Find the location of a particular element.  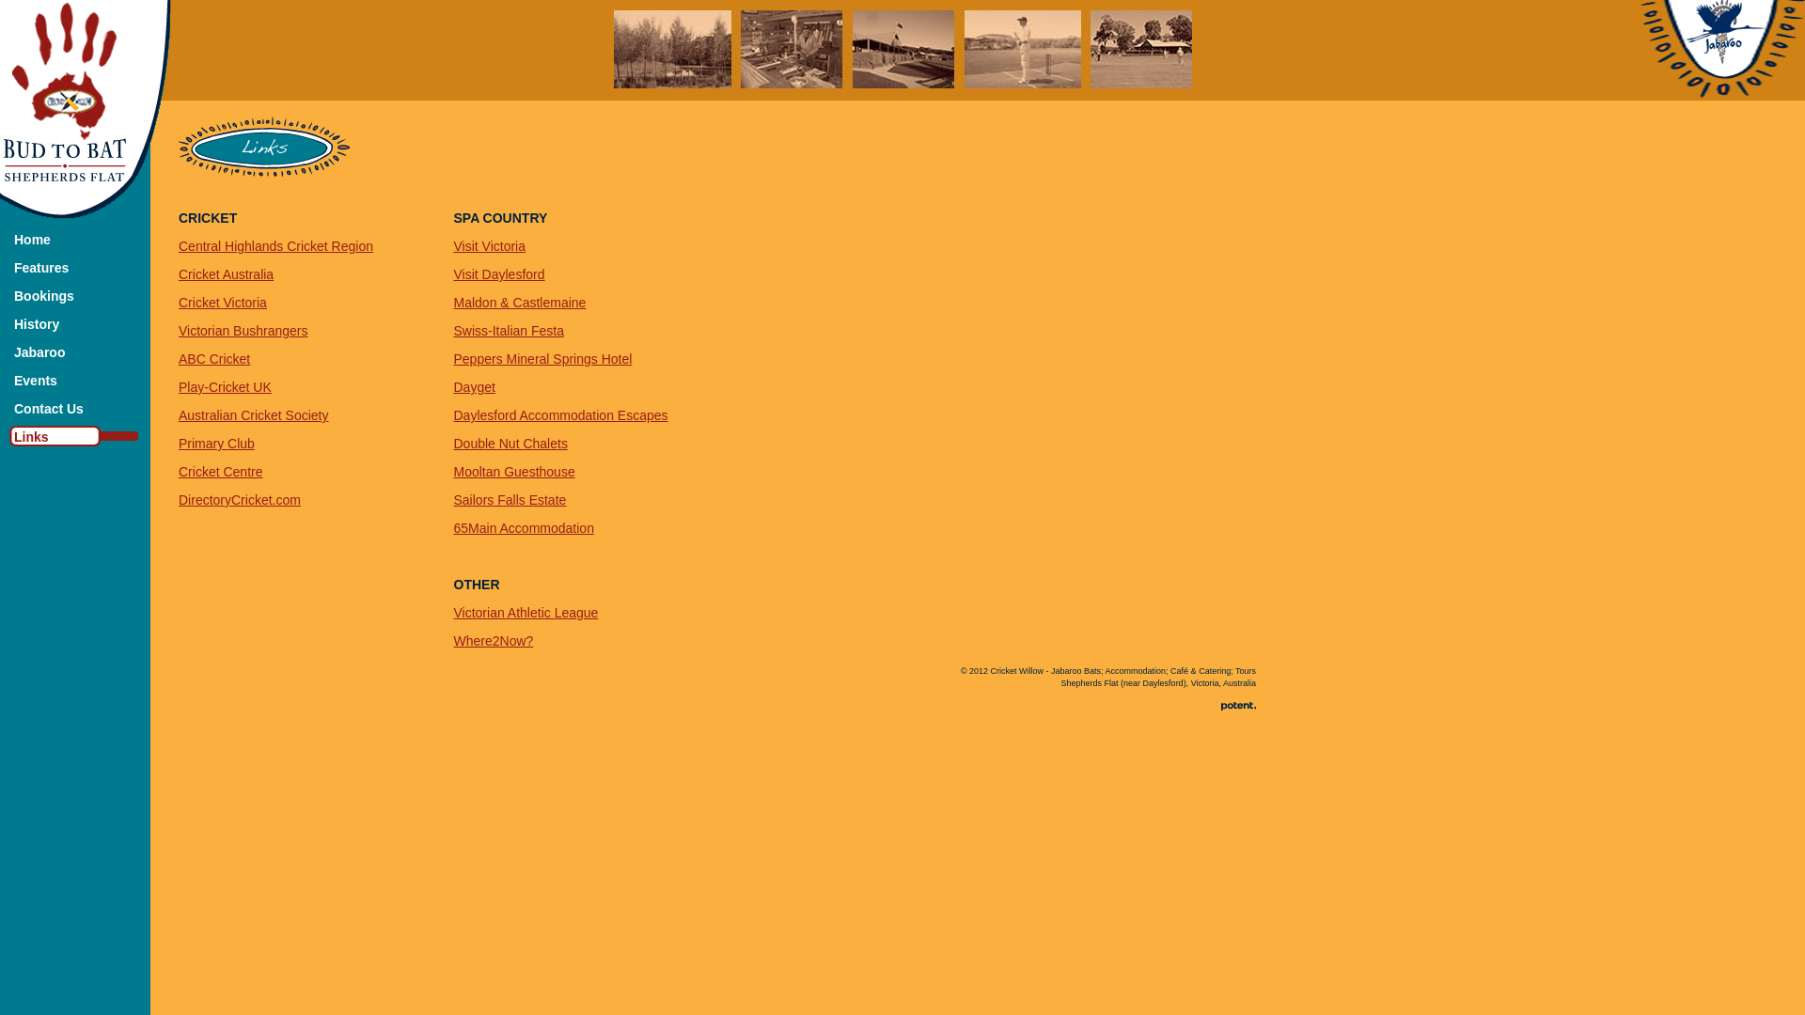

Maldon & Castlemaine is located at coordinates (519, 303).